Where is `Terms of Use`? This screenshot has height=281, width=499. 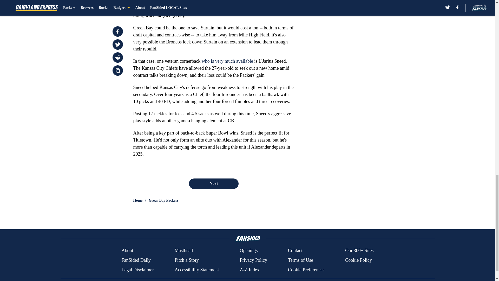 Terms of Use is located at coordinates (300, 260).